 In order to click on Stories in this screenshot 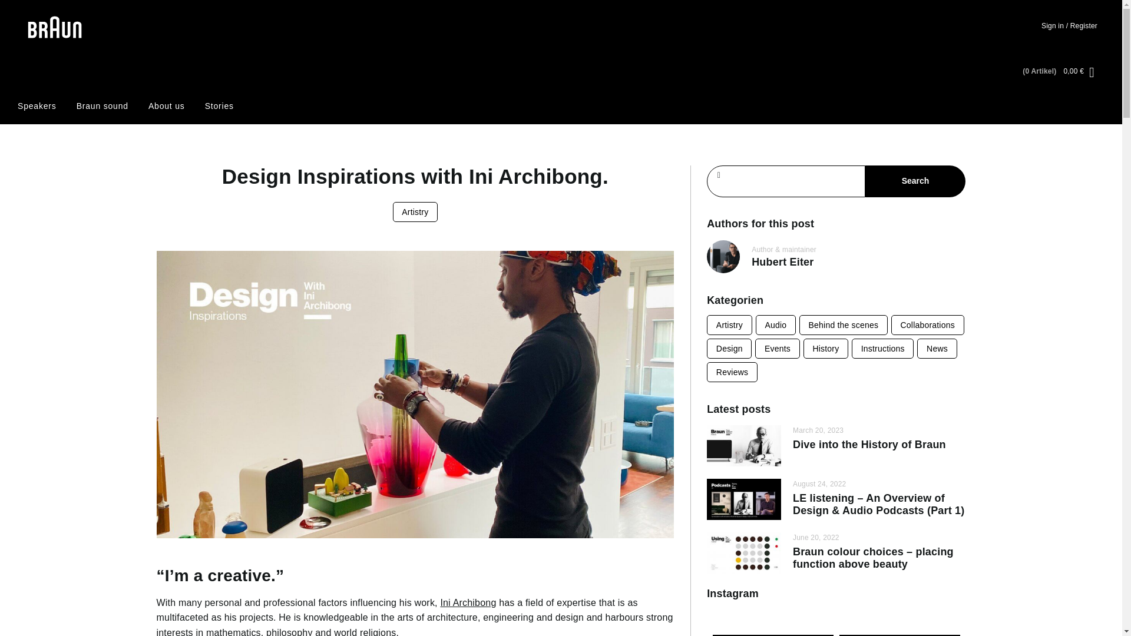, I will do `click(219, 106)`.